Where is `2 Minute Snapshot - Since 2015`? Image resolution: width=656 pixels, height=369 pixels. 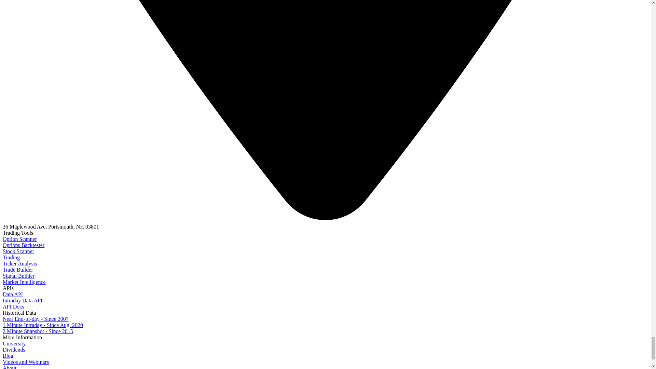 2 Minute Snapshot - Since 2015 is located at coordinates (38, 331).